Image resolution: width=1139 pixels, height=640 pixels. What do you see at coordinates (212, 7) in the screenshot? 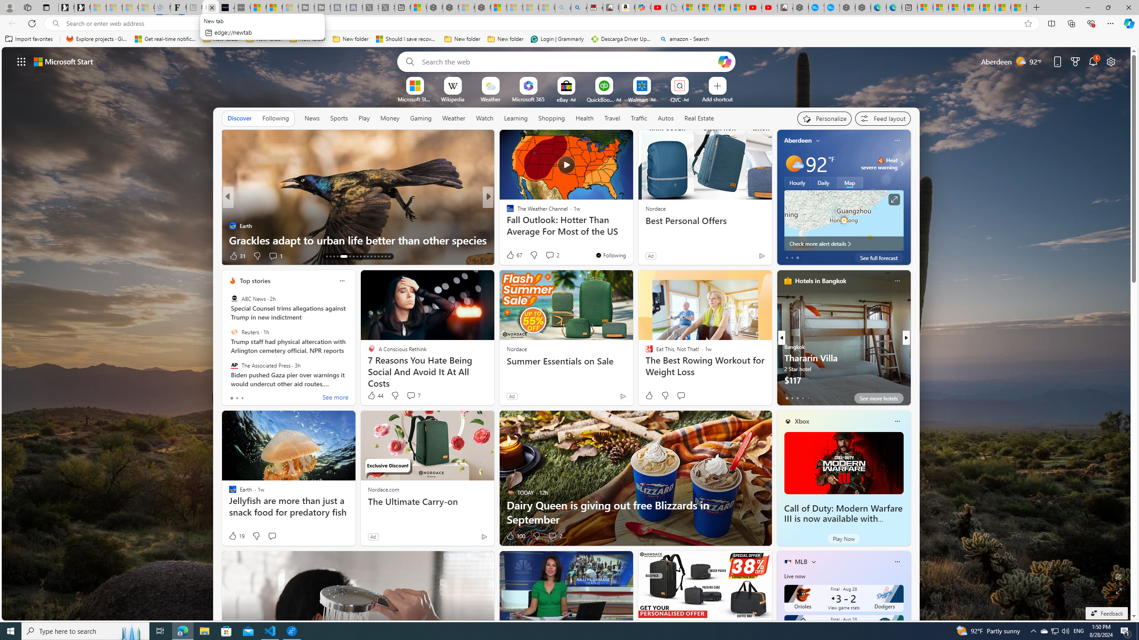
I see `Close tab` at bounding box center [212, 7].